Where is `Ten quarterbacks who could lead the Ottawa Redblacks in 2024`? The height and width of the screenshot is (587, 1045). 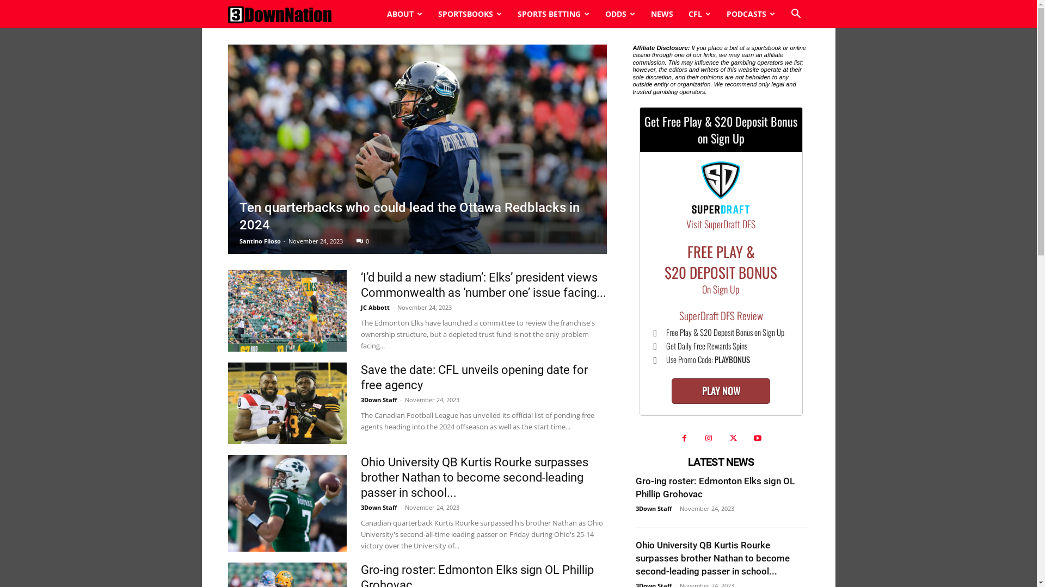
Ten quarterbacks who could lead the Ottawa Redblacks in 2024 is located at coordinates (417, 149).